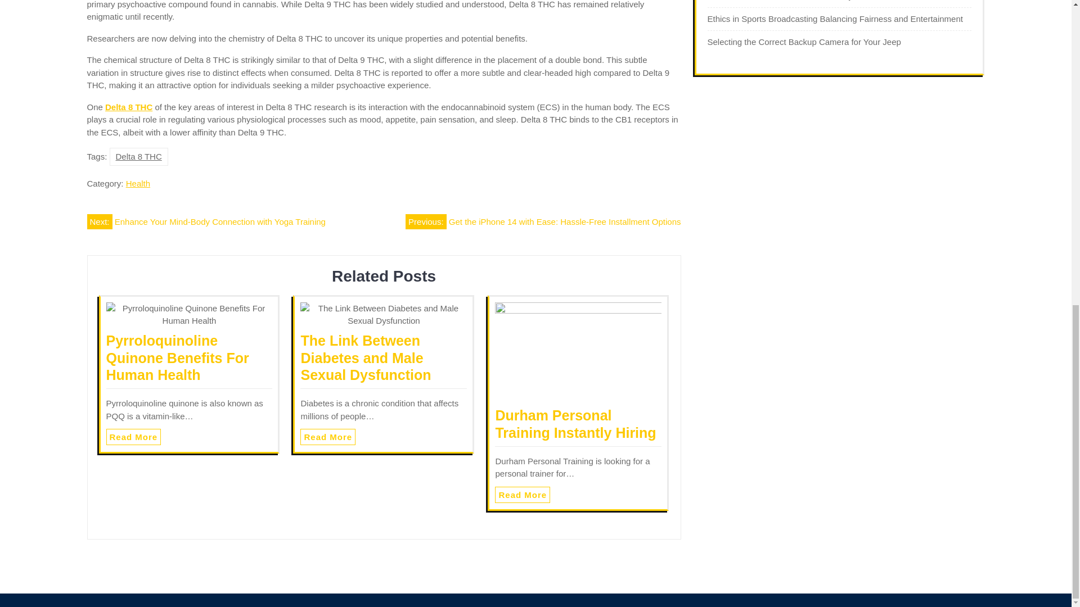 Image resolution: width=1080 pixels, height=607 pixels. Describe the element at coordinates (138, 183) in the screenshot. I see `Health` at that location.